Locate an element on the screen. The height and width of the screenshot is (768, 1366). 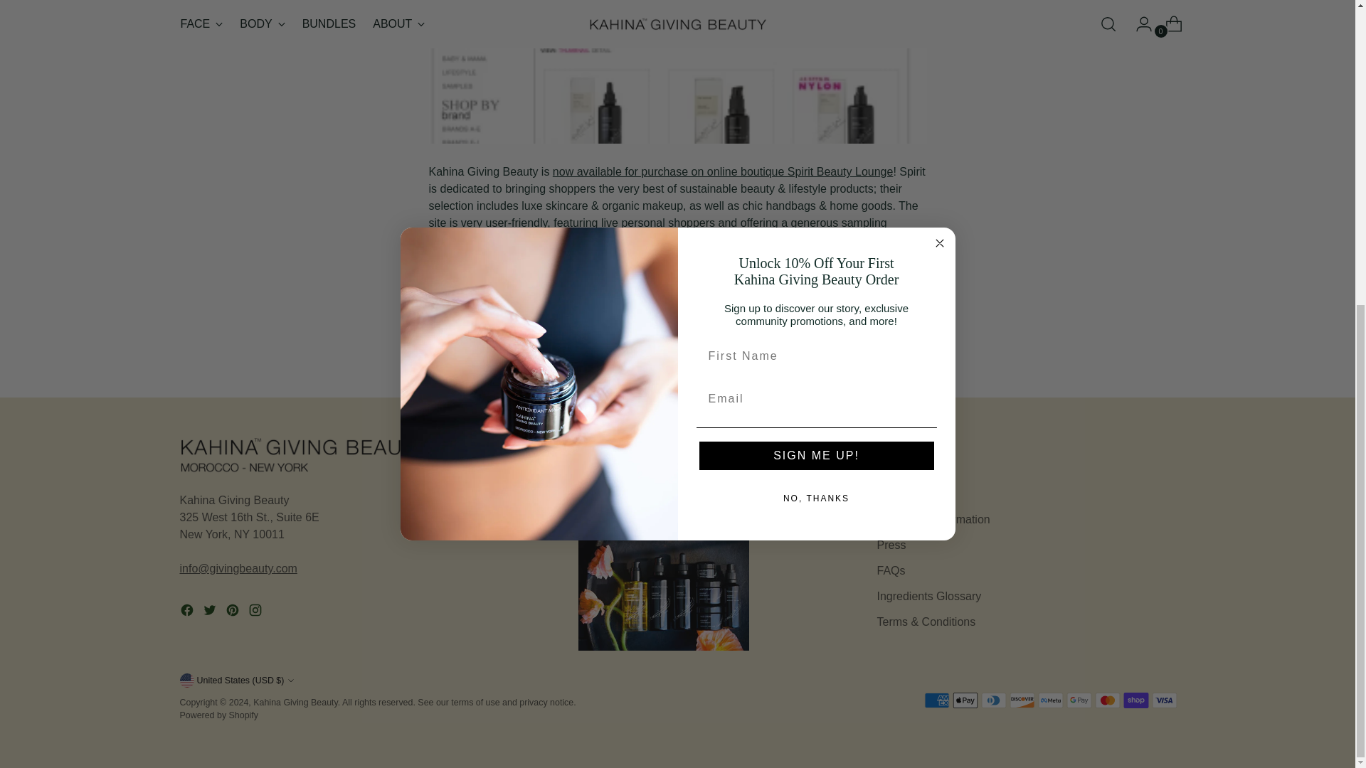
Wholesale Information is located at coordinates (649, 502).